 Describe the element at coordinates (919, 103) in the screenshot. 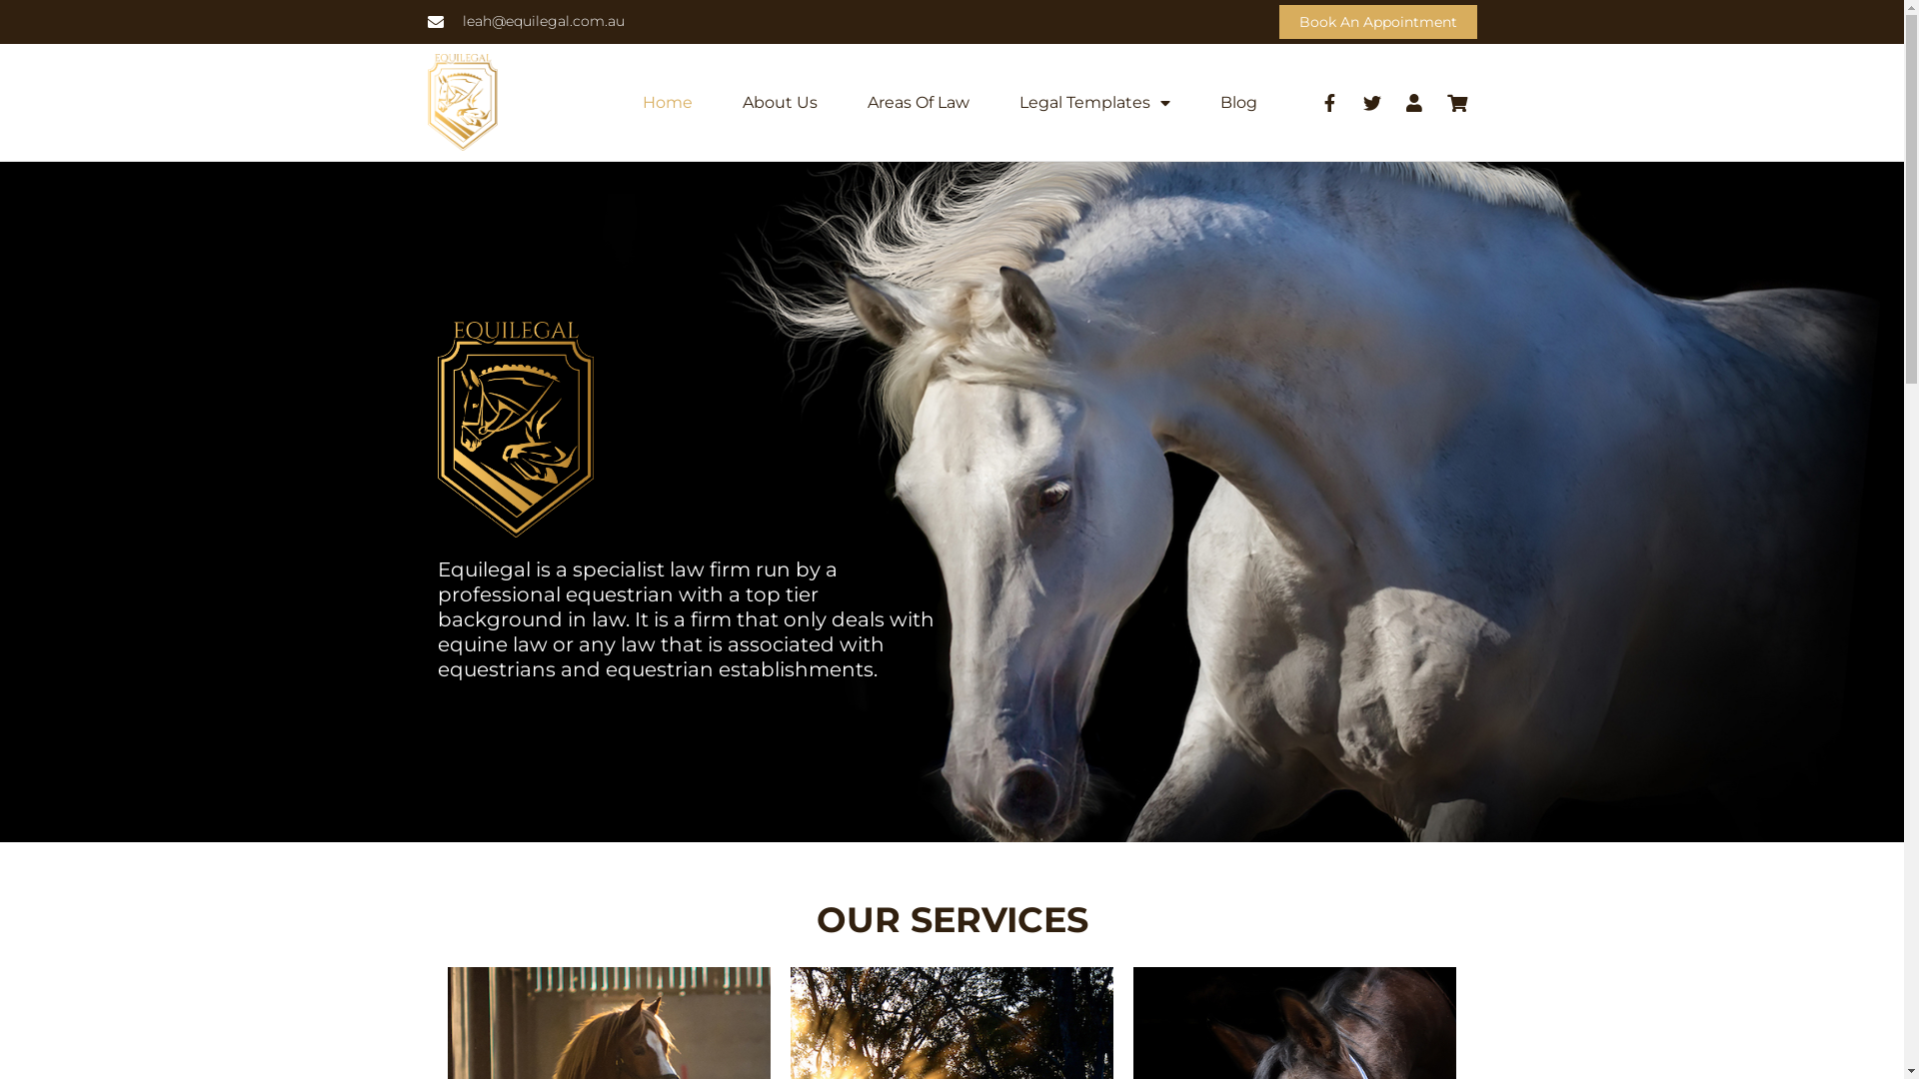

I see `Areas Of Law` at that location.